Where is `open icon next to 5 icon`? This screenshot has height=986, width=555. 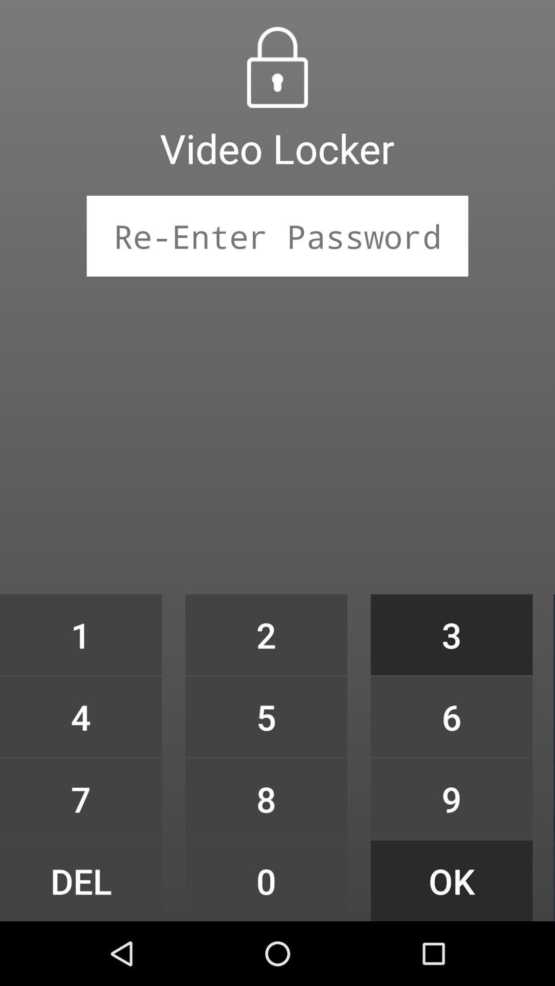
open icon next to 5 icon is located at coordinates (451, 799).